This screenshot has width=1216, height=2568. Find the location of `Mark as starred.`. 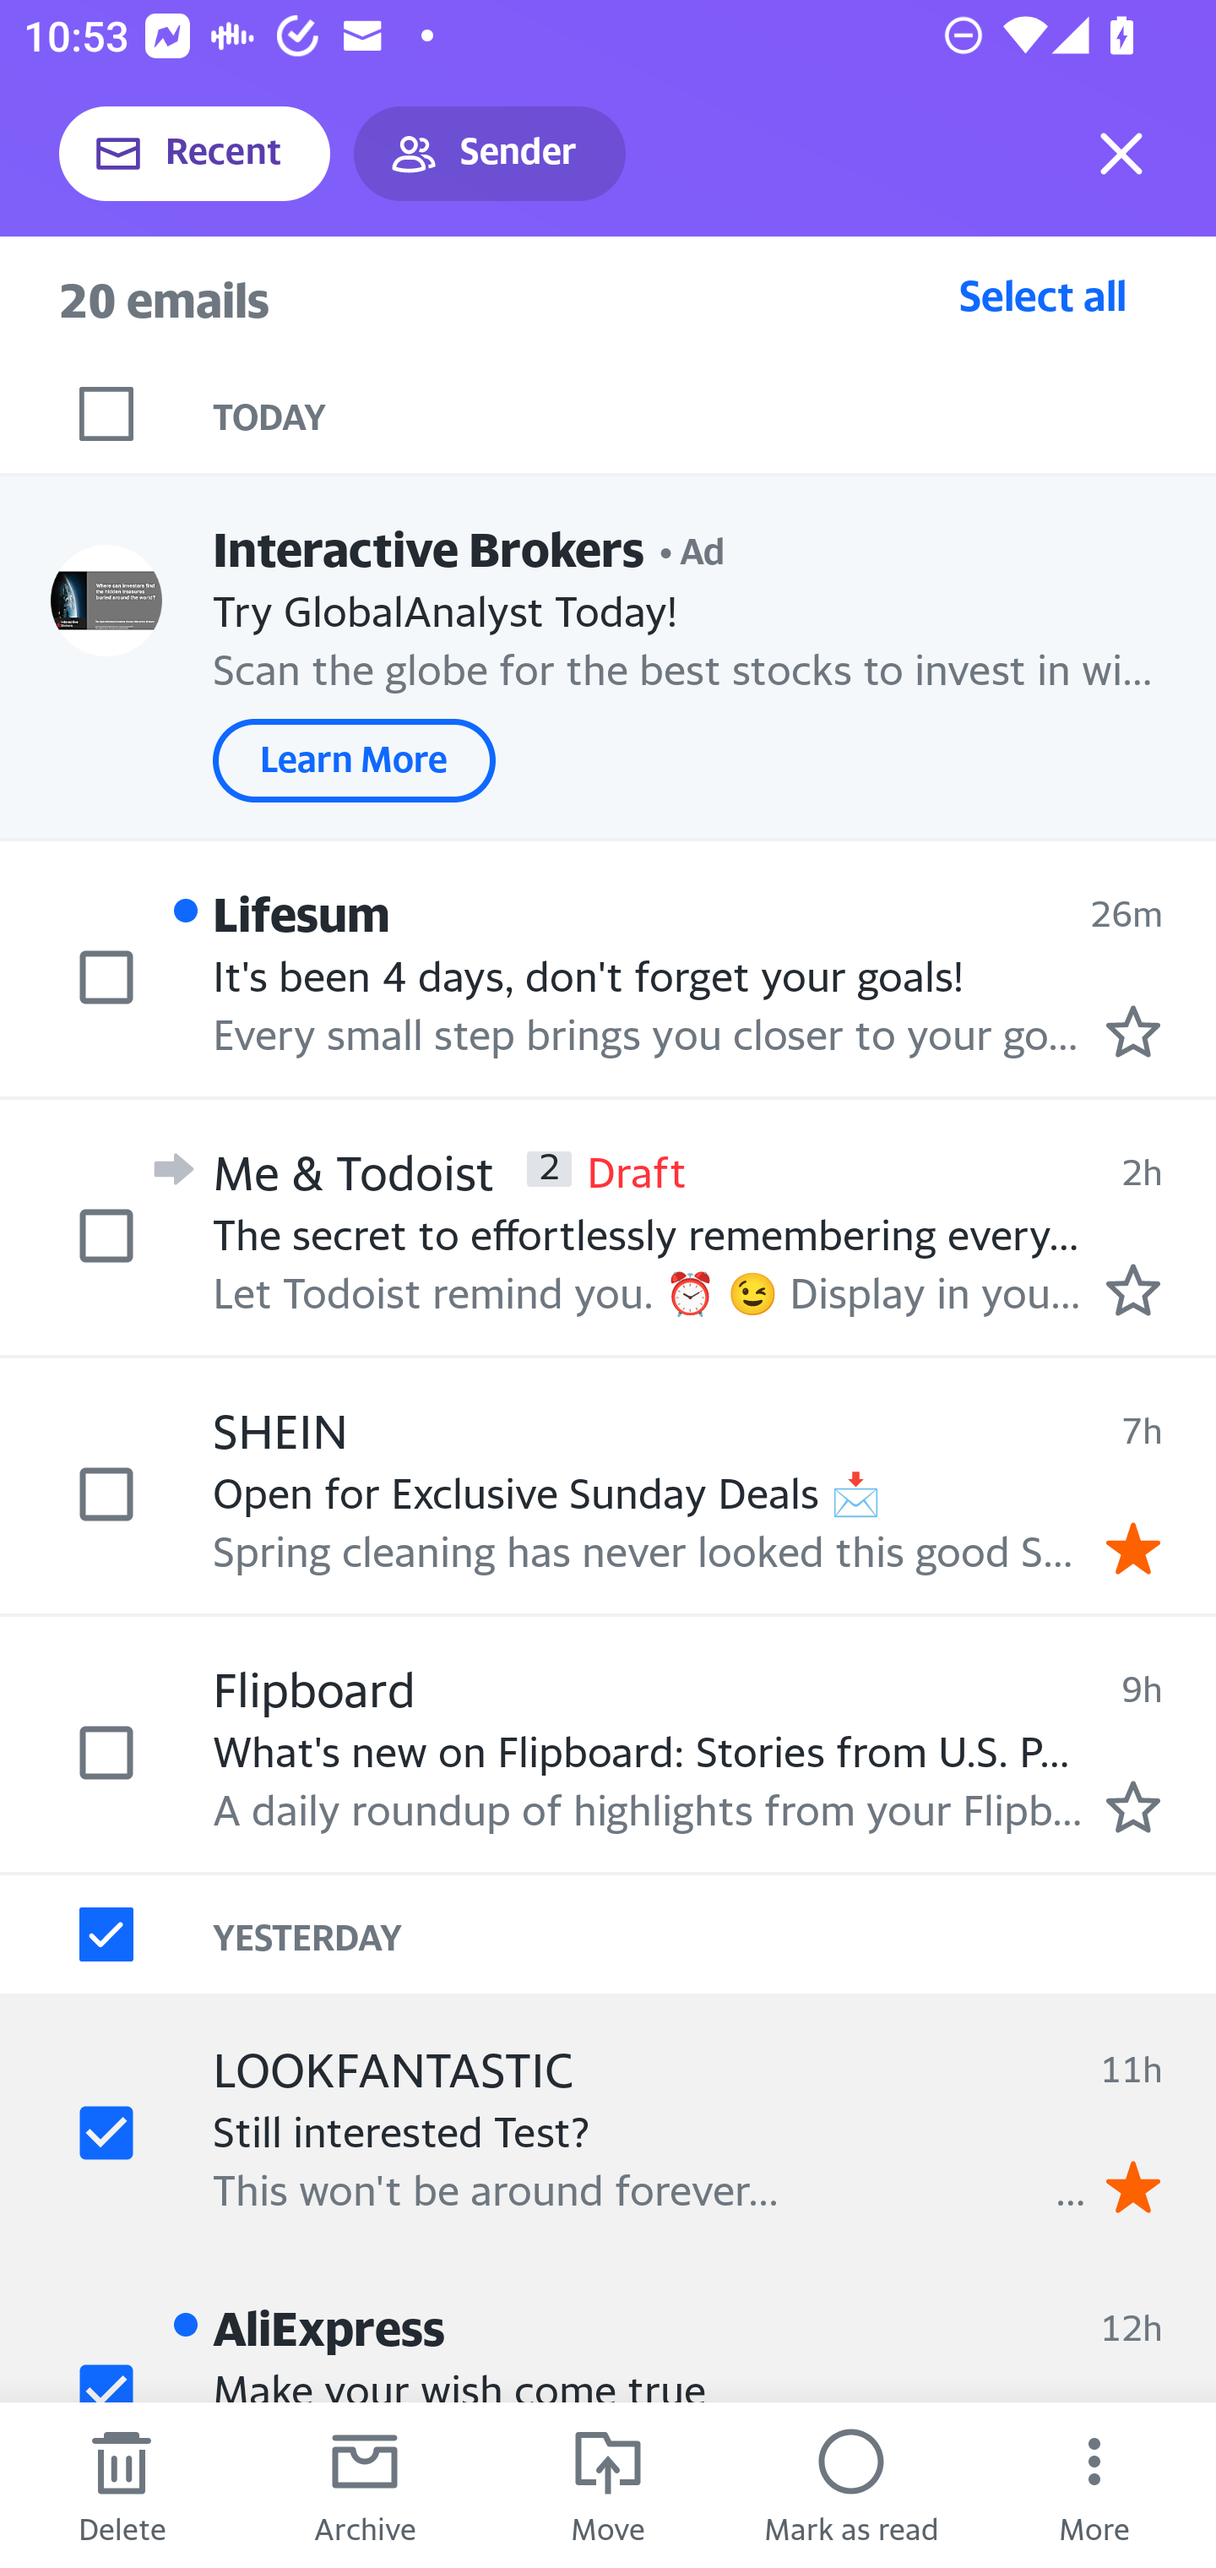

Mark as starred. is located at coordinates (1133, 1031).